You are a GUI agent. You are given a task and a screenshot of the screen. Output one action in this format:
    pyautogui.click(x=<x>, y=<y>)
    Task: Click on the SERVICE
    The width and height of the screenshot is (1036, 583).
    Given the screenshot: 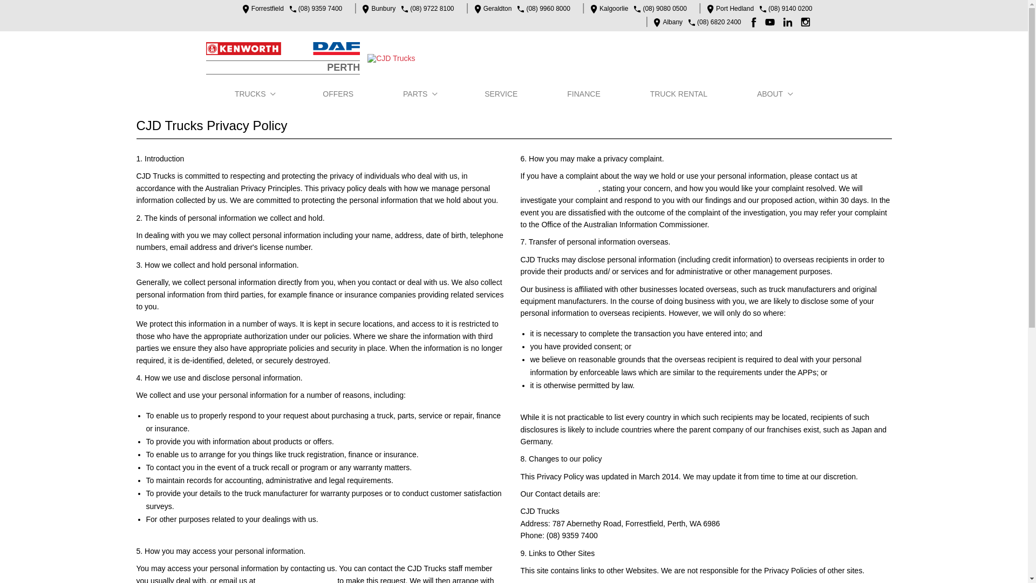 What is the action you would take?
    pyautogui.click(x=503, y=94)
    